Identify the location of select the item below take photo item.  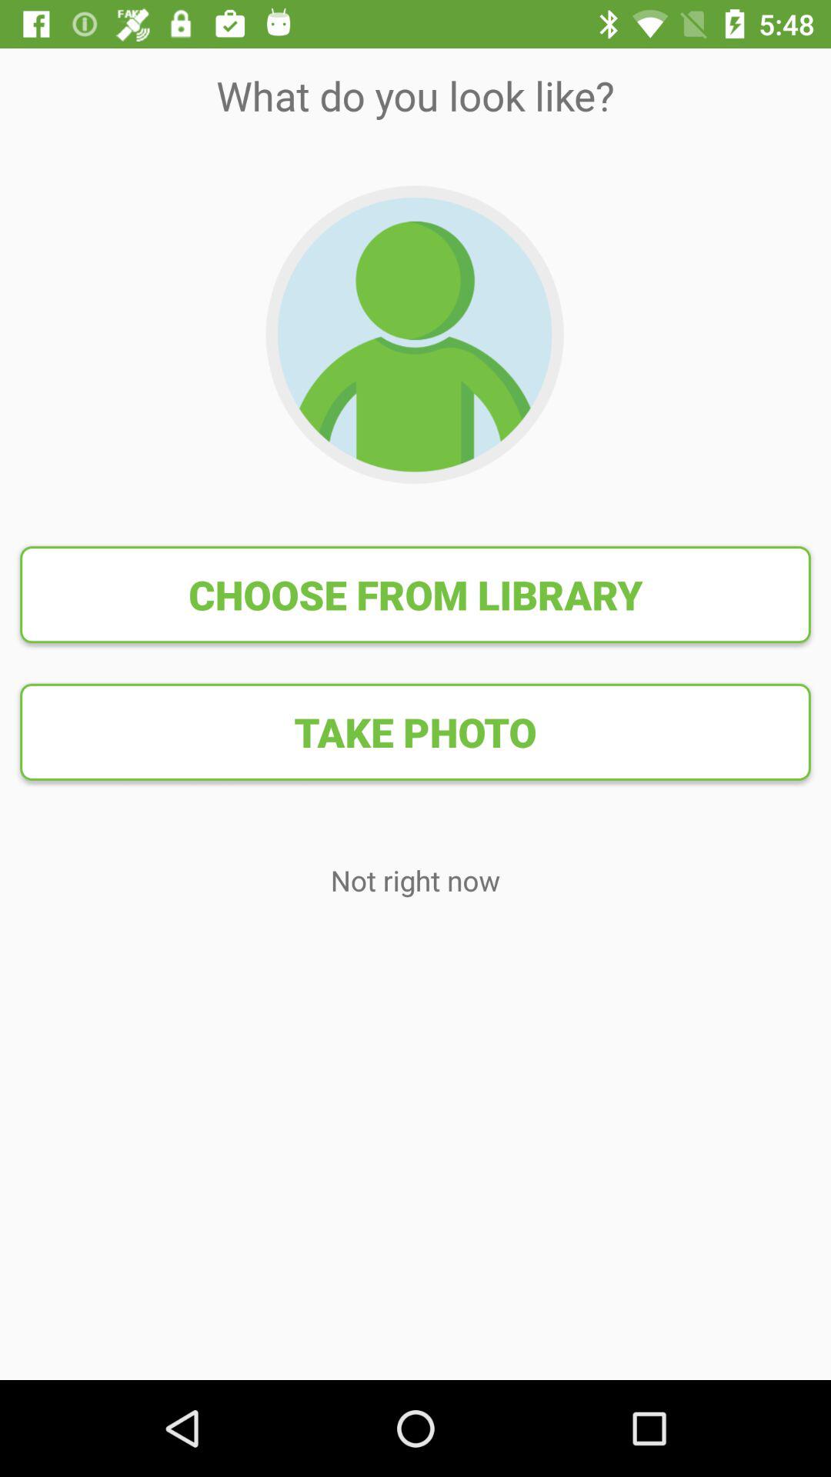
(415, 880).